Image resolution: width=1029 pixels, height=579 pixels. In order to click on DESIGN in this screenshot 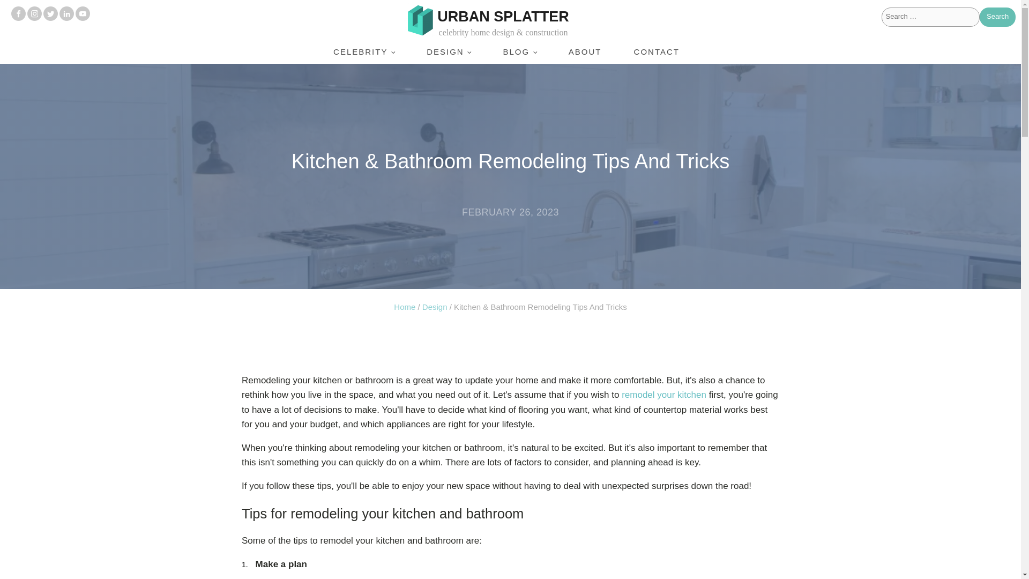, I will do `click(449, 51)`.